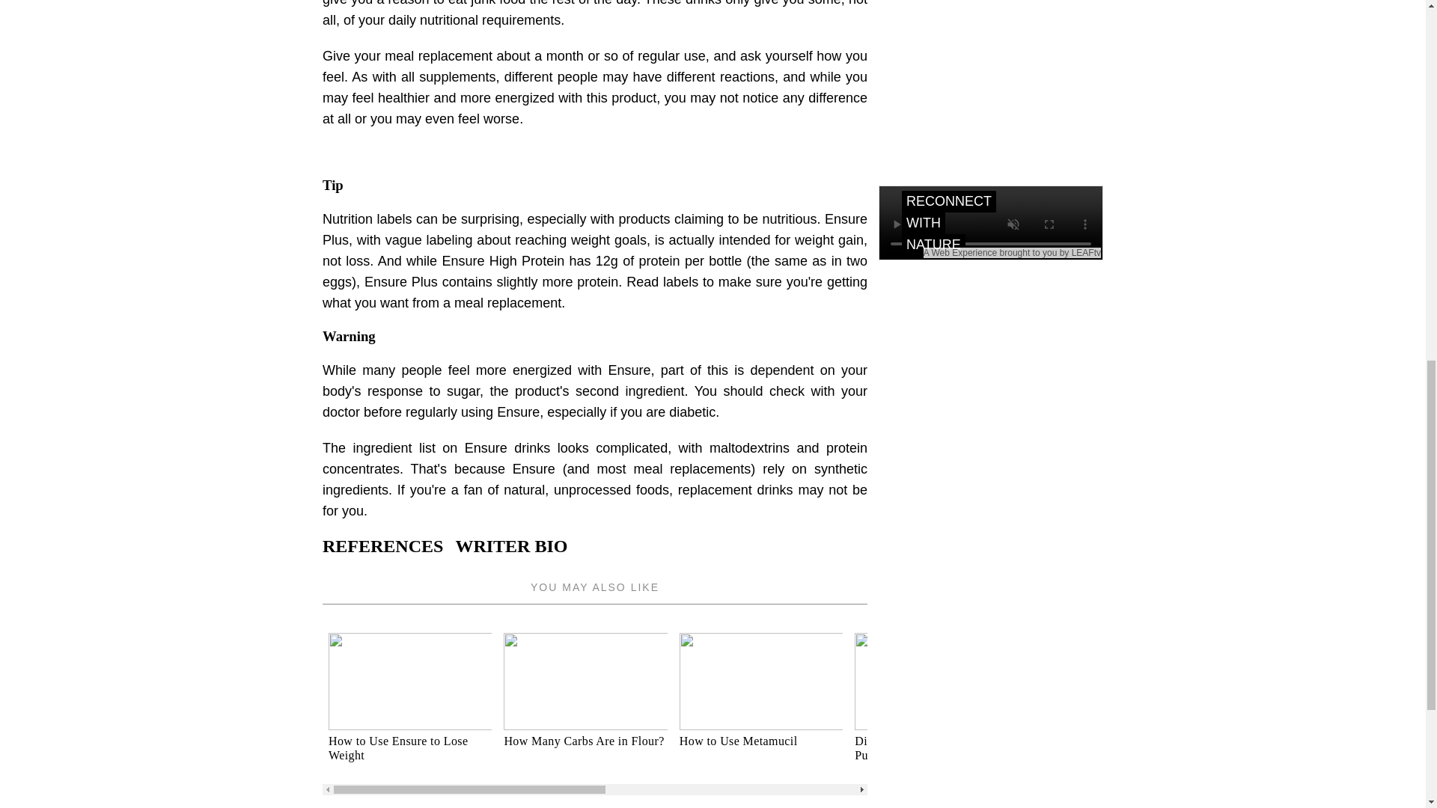 The height and width of the screenshot is (808, 1437). Describe the element at coordinates (585, 708) in the screenshot. I see `How Many Carbs Are in Flour?` at that location.